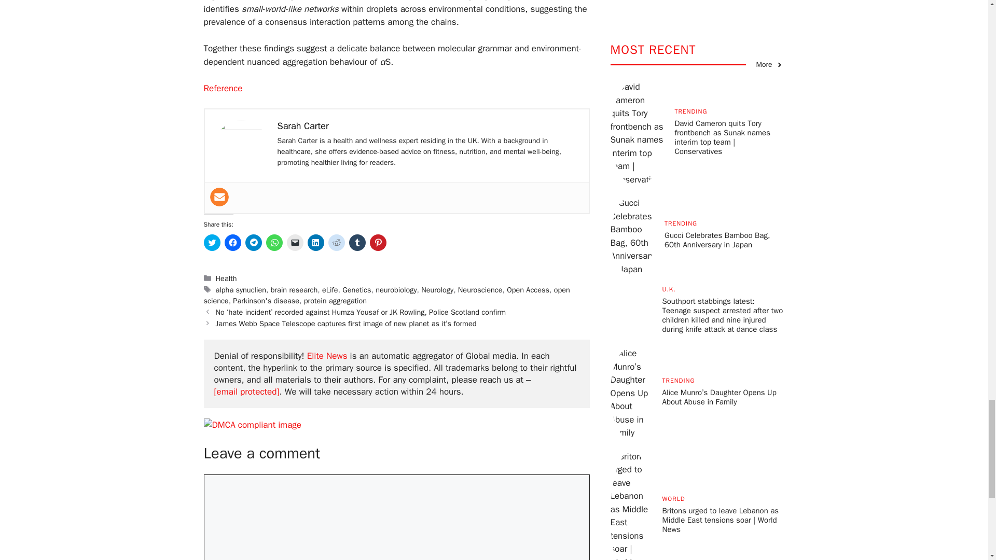  Describe the element at coordinates (330, 289) in the screenshot. I see `eLife` at that location.